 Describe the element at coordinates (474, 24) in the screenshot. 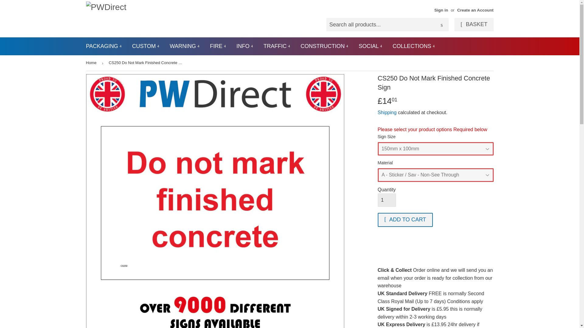

I see `BASKET` at that location.